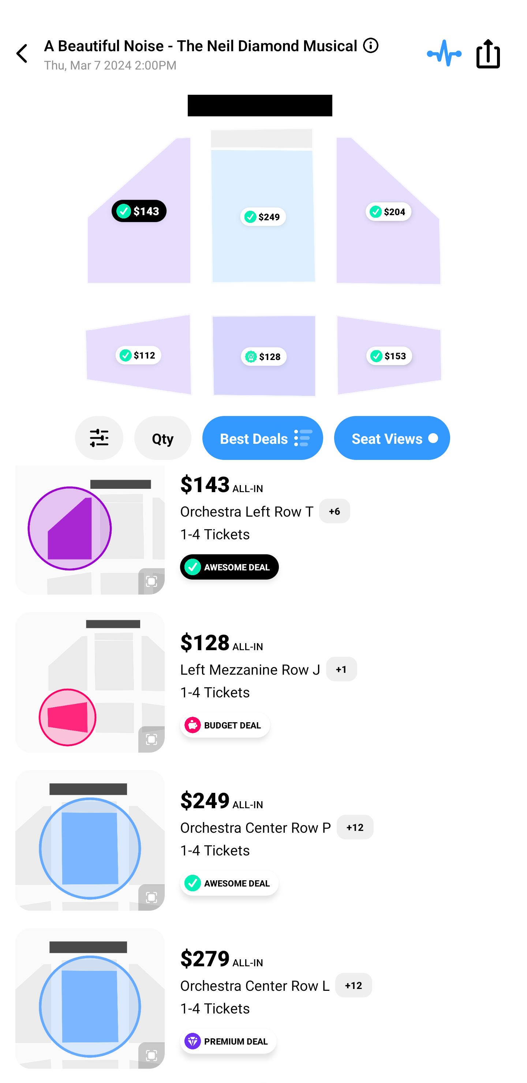 The width and height of the screenshot is (527, 1083). Describe the element at coordinates (342, 668) in the screenshot. I see `+1` at that location.